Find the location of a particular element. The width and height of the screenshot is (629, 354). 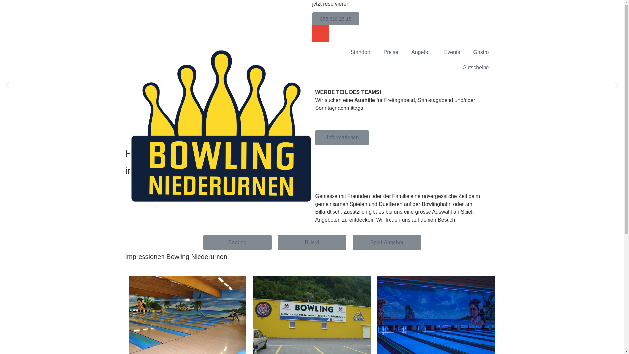

Angebot is located at coordinates (421, 52).